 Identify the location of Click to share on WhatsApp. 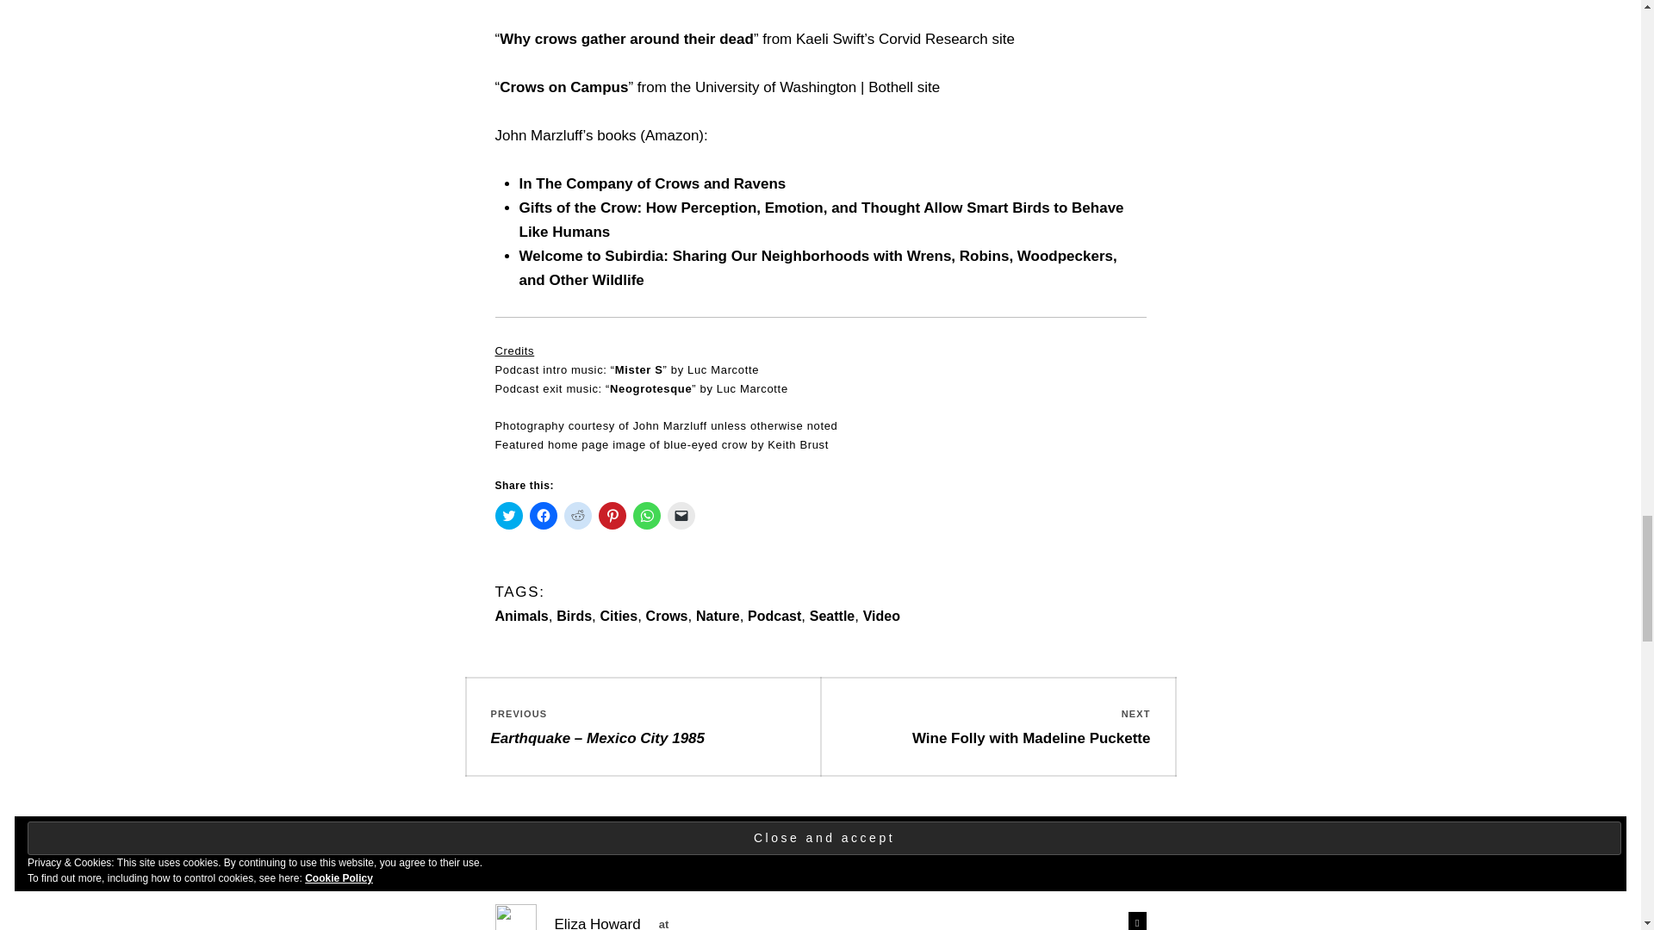
(646, 515).